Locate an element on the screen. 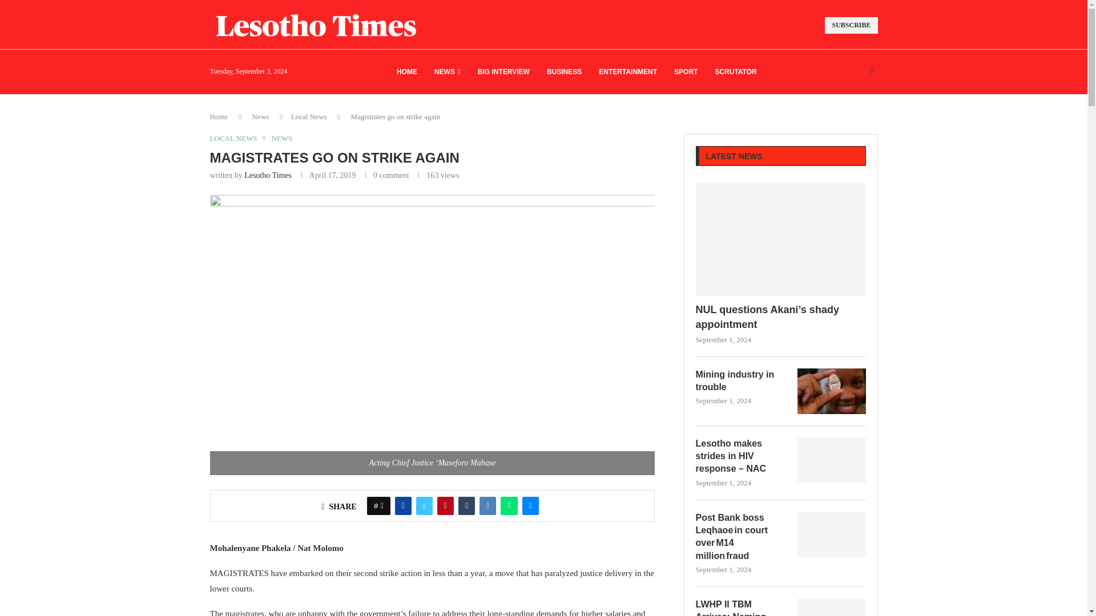 Image resolution: width=1096 pixels, height=616 pixels. ENTERTAINMENT is located at coordinates (627, 72).